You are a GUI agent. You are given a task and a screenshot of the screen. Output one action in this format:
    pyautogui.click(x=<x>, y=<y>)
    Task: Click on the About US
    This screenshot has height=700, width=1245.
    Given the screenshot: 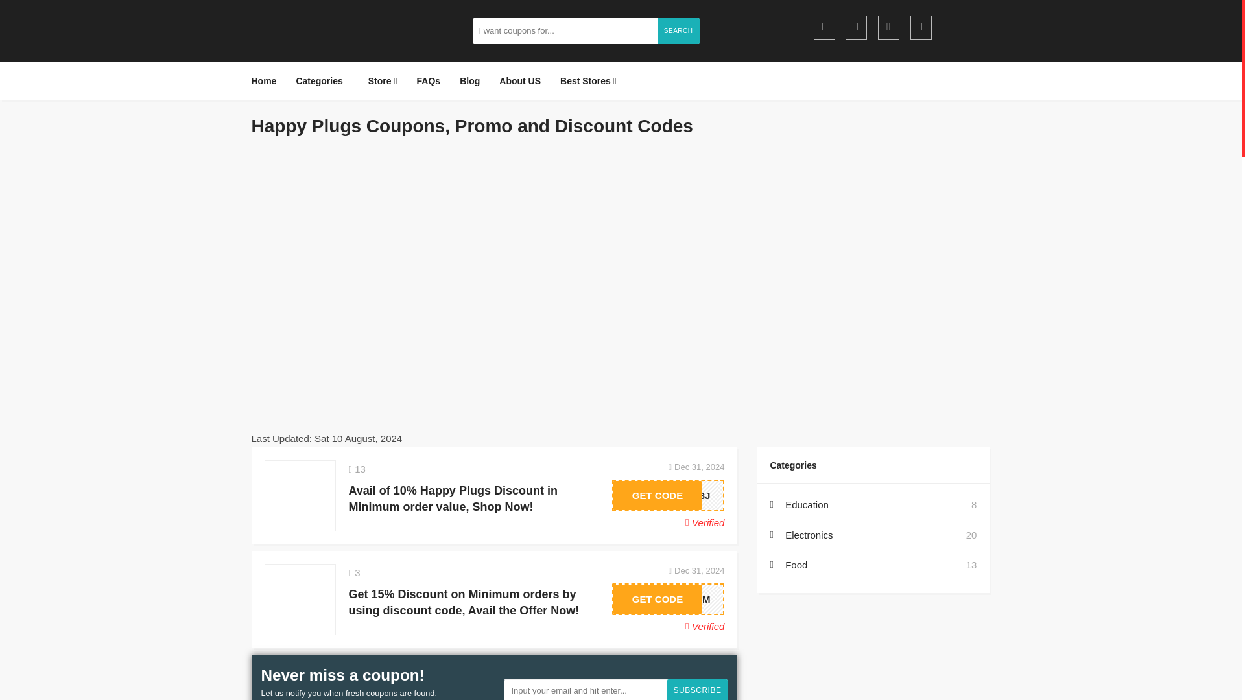 What is the action you would take?
    pyautogui.click(x=519, y=81)
    